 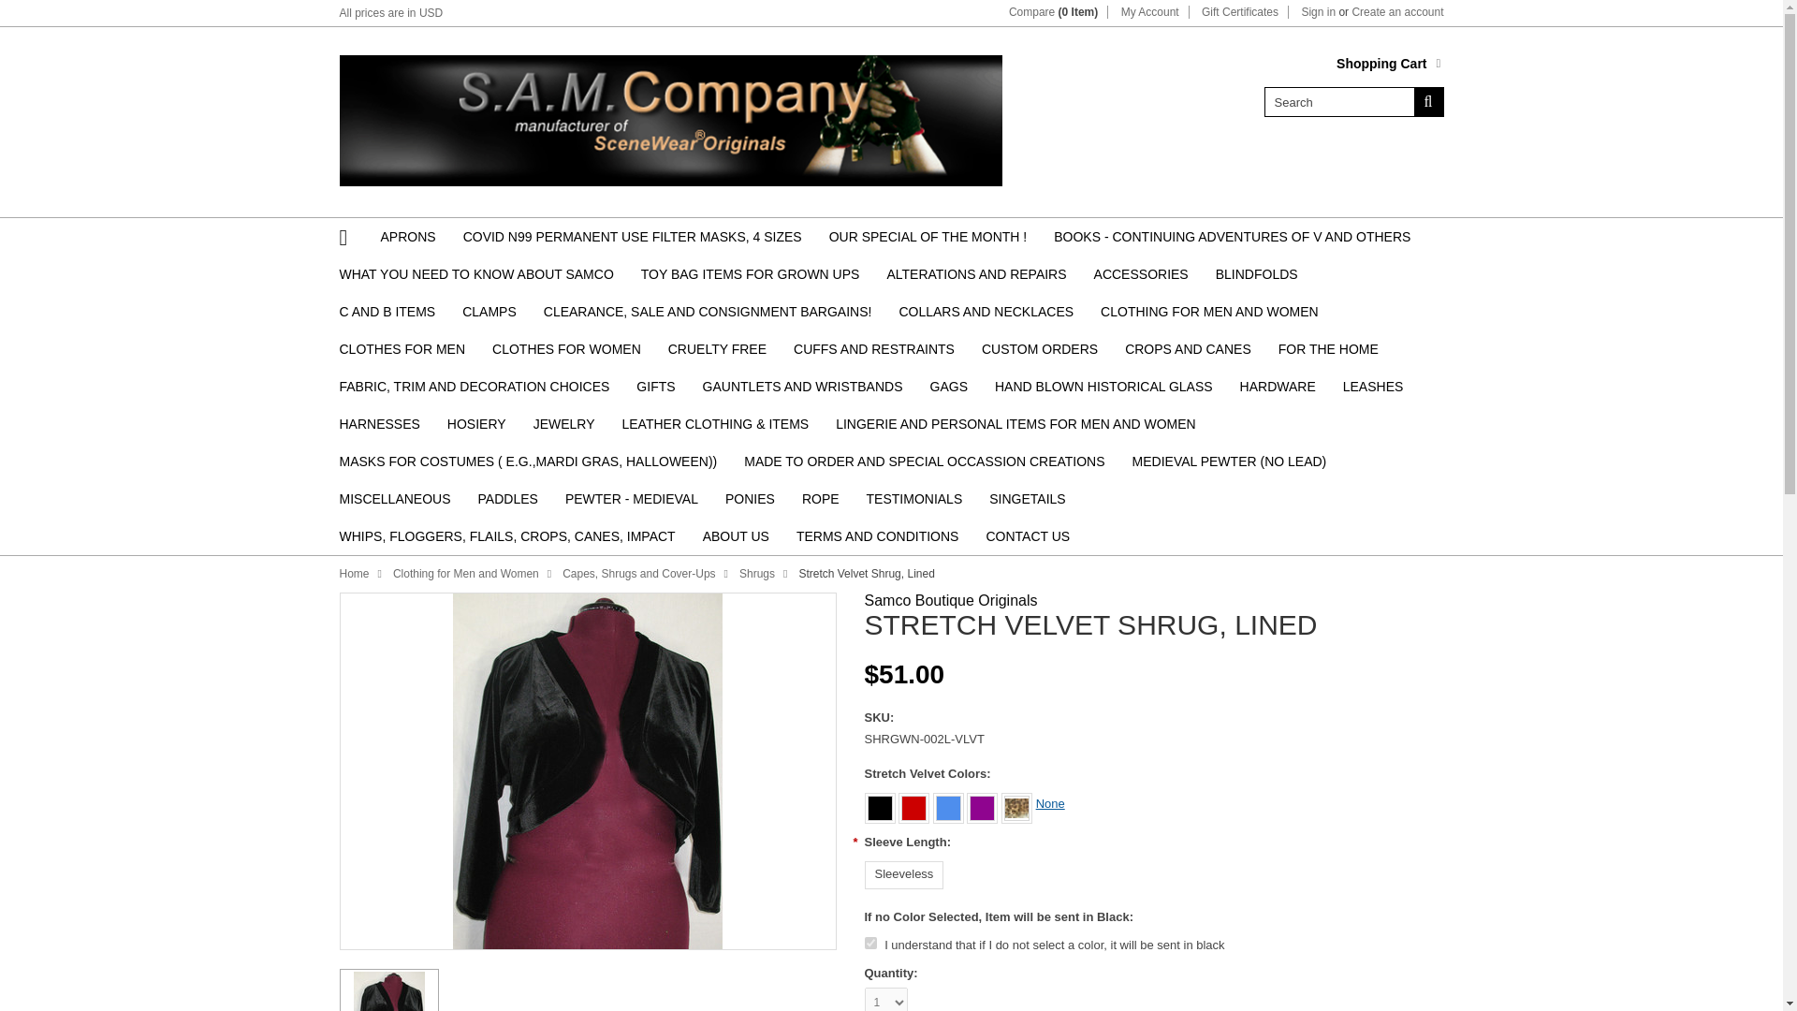 What do you see at coordinates (1396, 12) in the screenshot?
I see `Create an account` at bounding box center [1396, 12].